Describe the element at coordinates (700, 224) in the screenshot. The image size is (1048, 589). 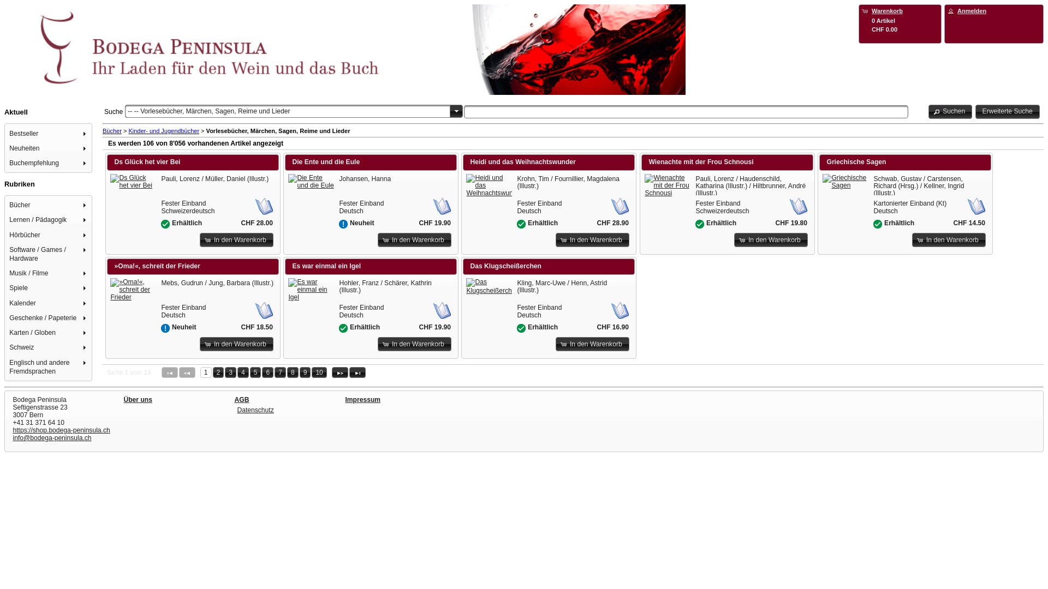
I see `Der Artikel ist lieferbar.` at that location.